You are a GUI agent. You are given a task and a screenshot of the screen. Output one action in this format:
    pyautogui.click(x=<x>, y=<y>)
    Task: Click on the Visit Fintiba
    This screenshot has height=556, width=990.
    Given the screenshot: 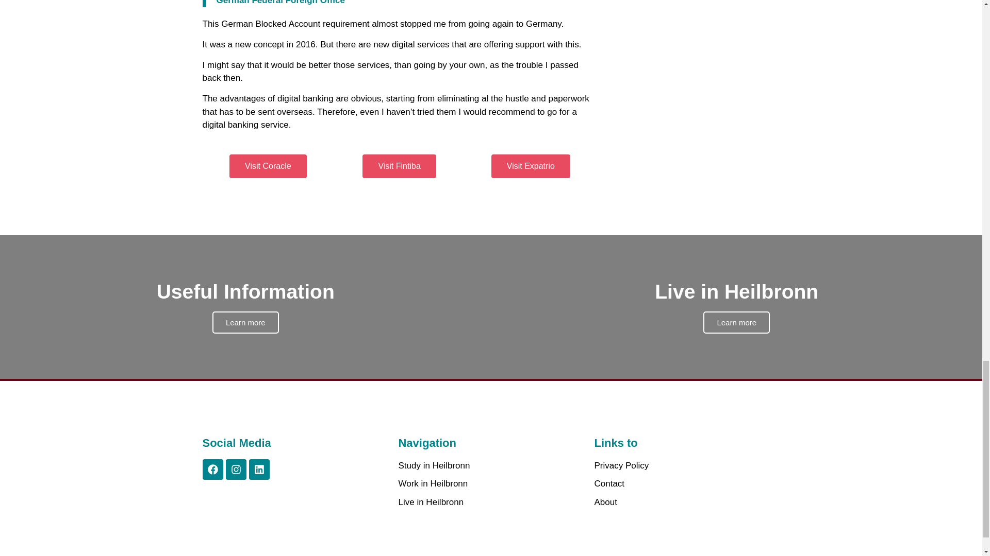 What is the action you would take?
    pyautogui.click(x=687, y=502)
    